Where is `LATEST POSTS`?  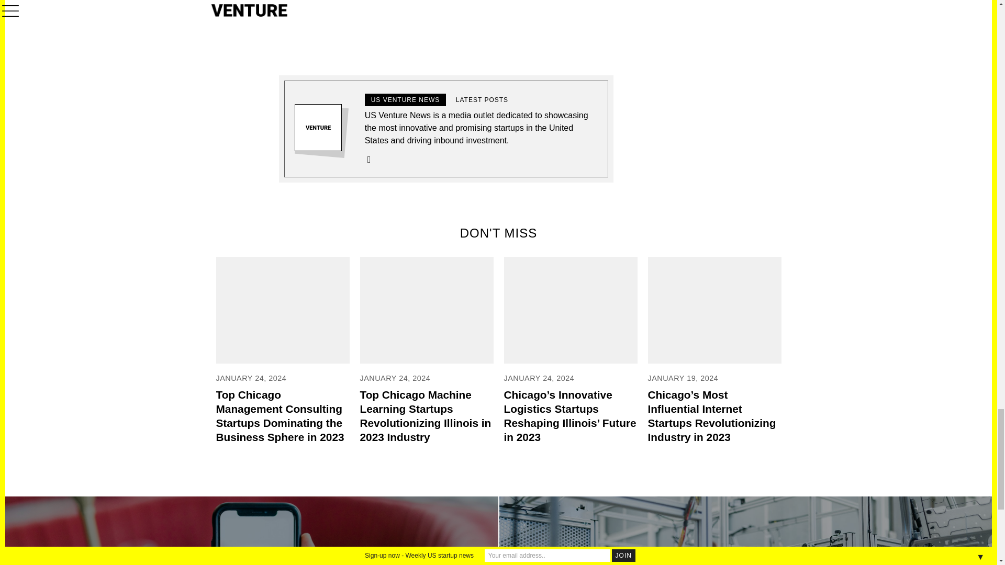 LATEST POSTS is located at coordinates (482, 100).